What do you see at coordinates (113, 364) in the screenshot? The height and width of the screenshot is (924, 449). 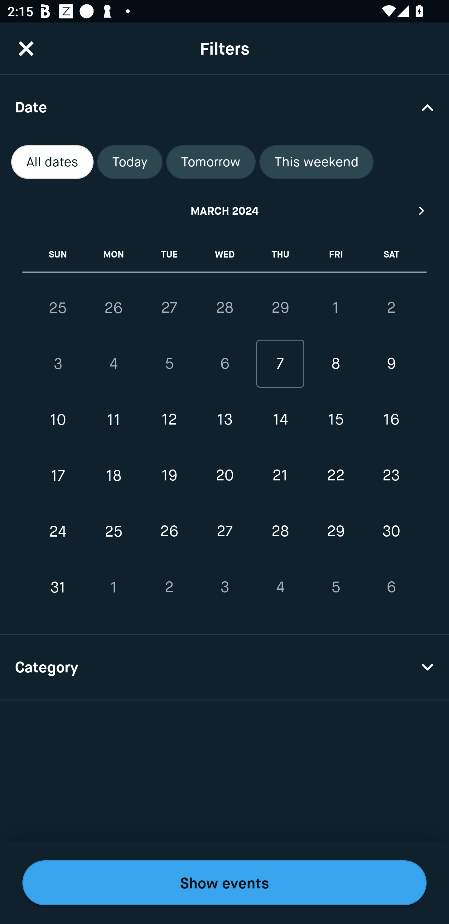 I see `4` at bounding box center [113, 364].